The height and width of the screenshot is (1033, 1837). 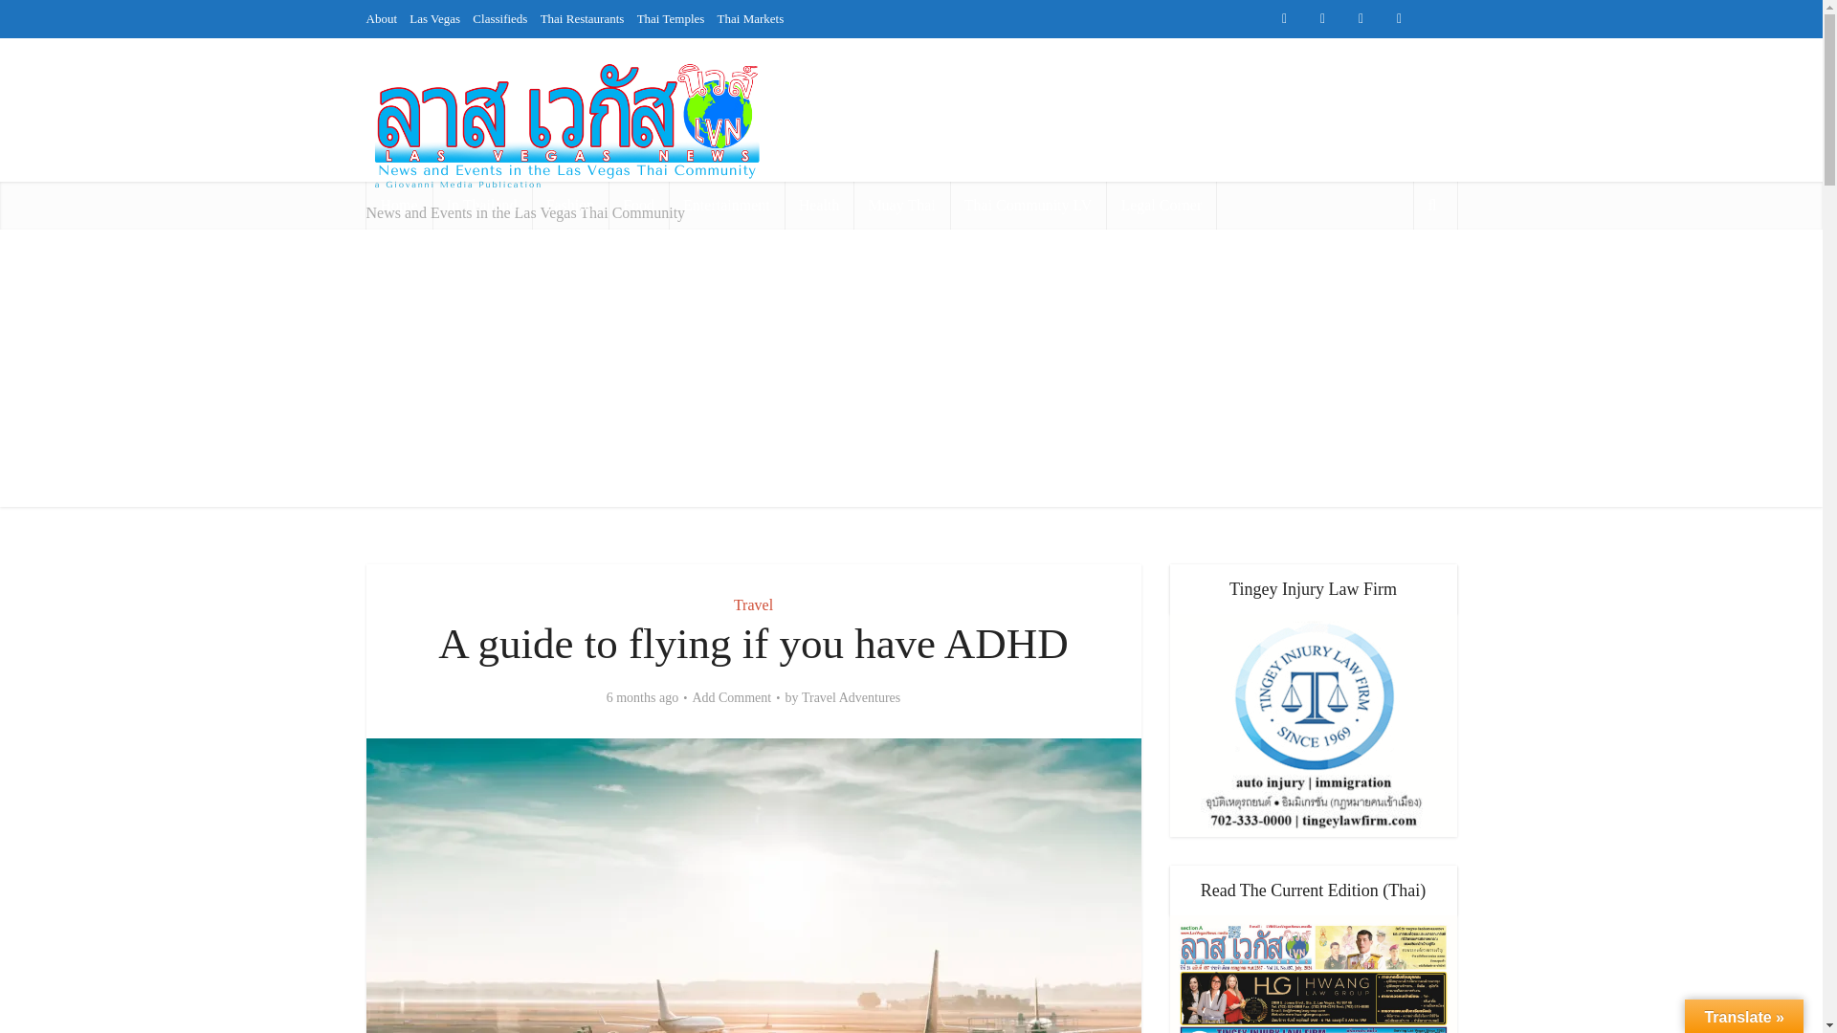 I want to click on Entertainment, so click(x=725, y=205).